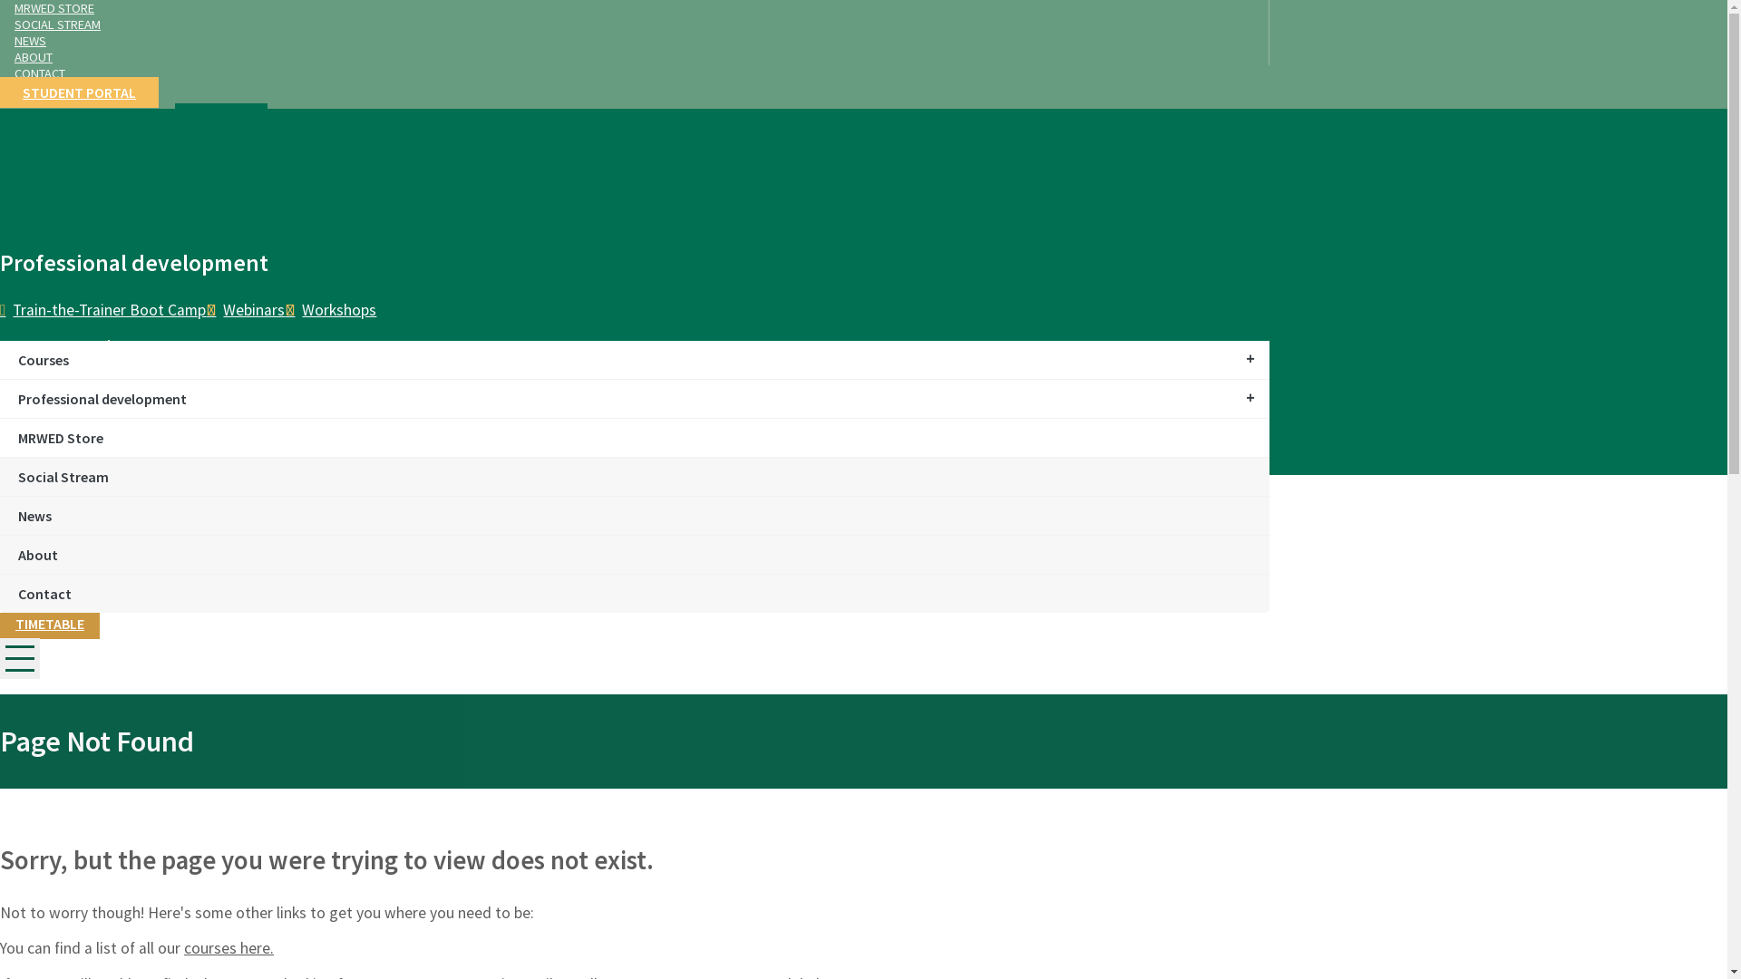  What do you see at coordinates (635, 477) in the screenshot?
I see `Social Stream` at bounding box center [635, 477].